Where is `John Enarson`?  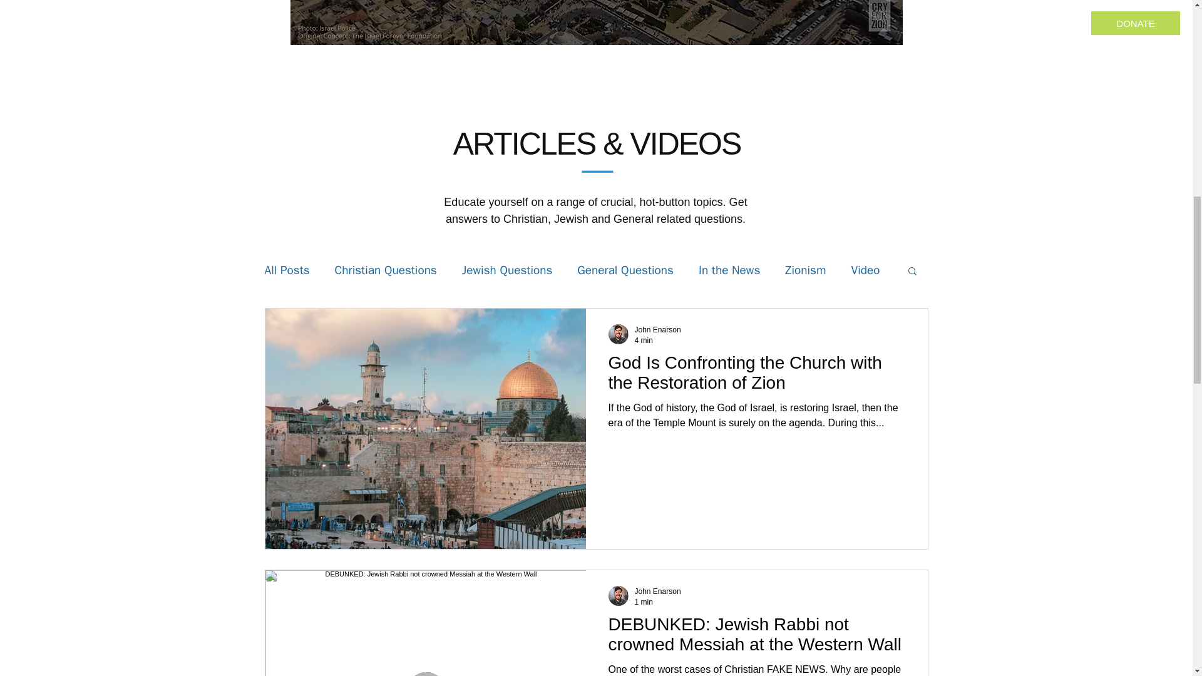 John Enarson is located at coordinates (657, 591).